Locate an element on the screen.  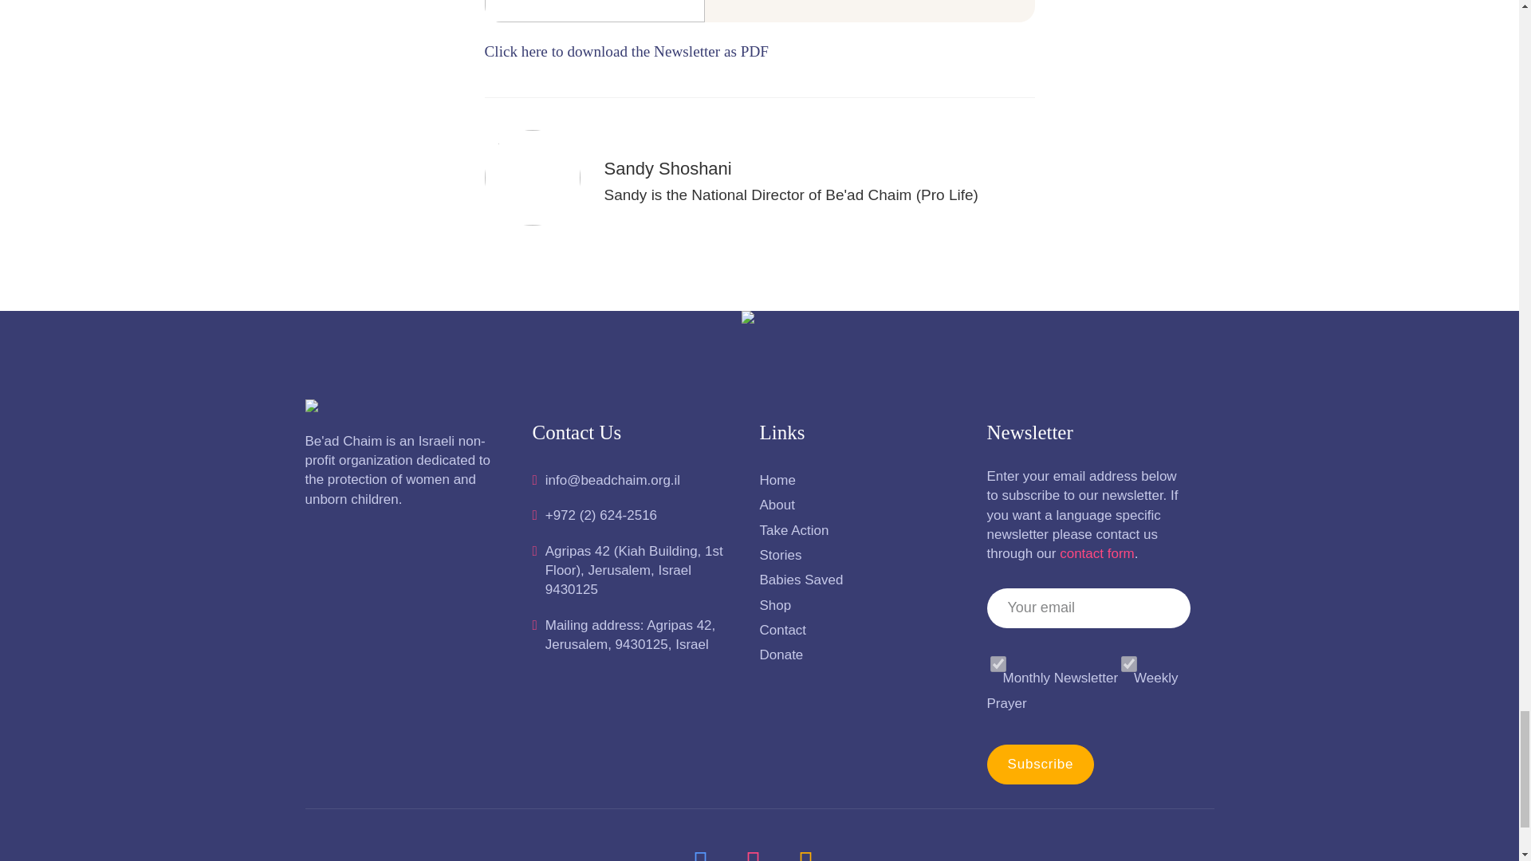
contact form is located at coordinates (1096, 553).